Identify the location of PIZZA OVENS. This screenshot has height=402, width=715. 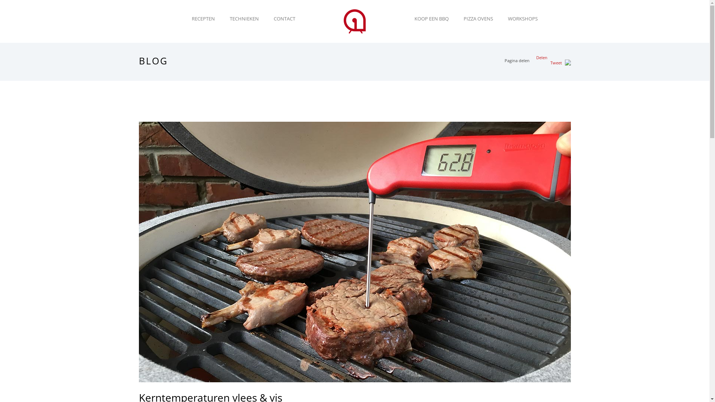
(478, 19).